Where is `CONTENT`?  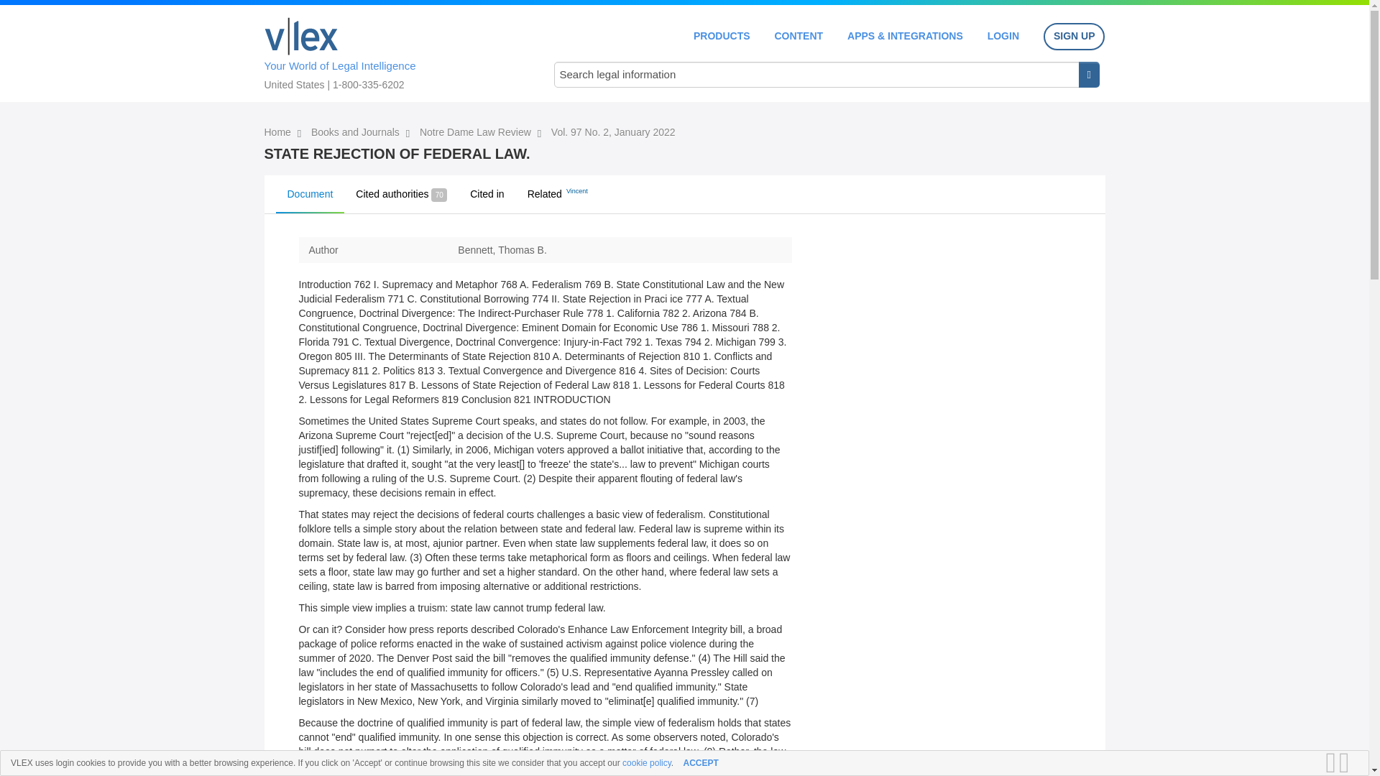 CONTENT is located at coordinates (798, 36).